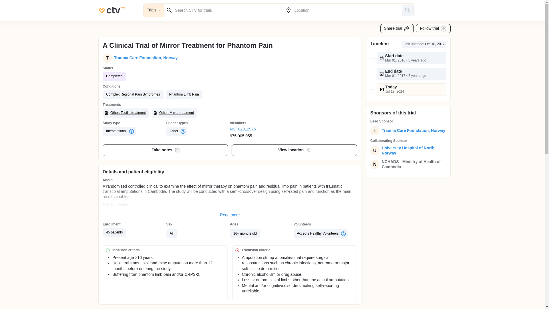  I want to click on University Hospital of North Norway, so click(413, 150).